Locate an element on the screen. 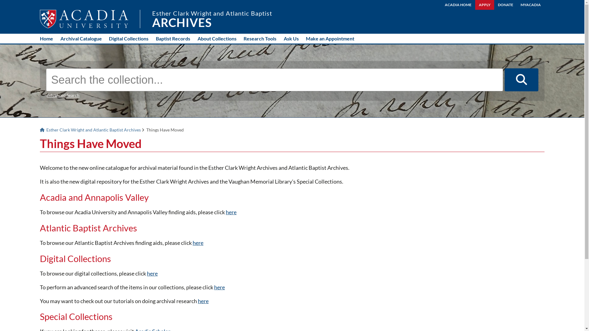  here is located at coordinates (231, 212).